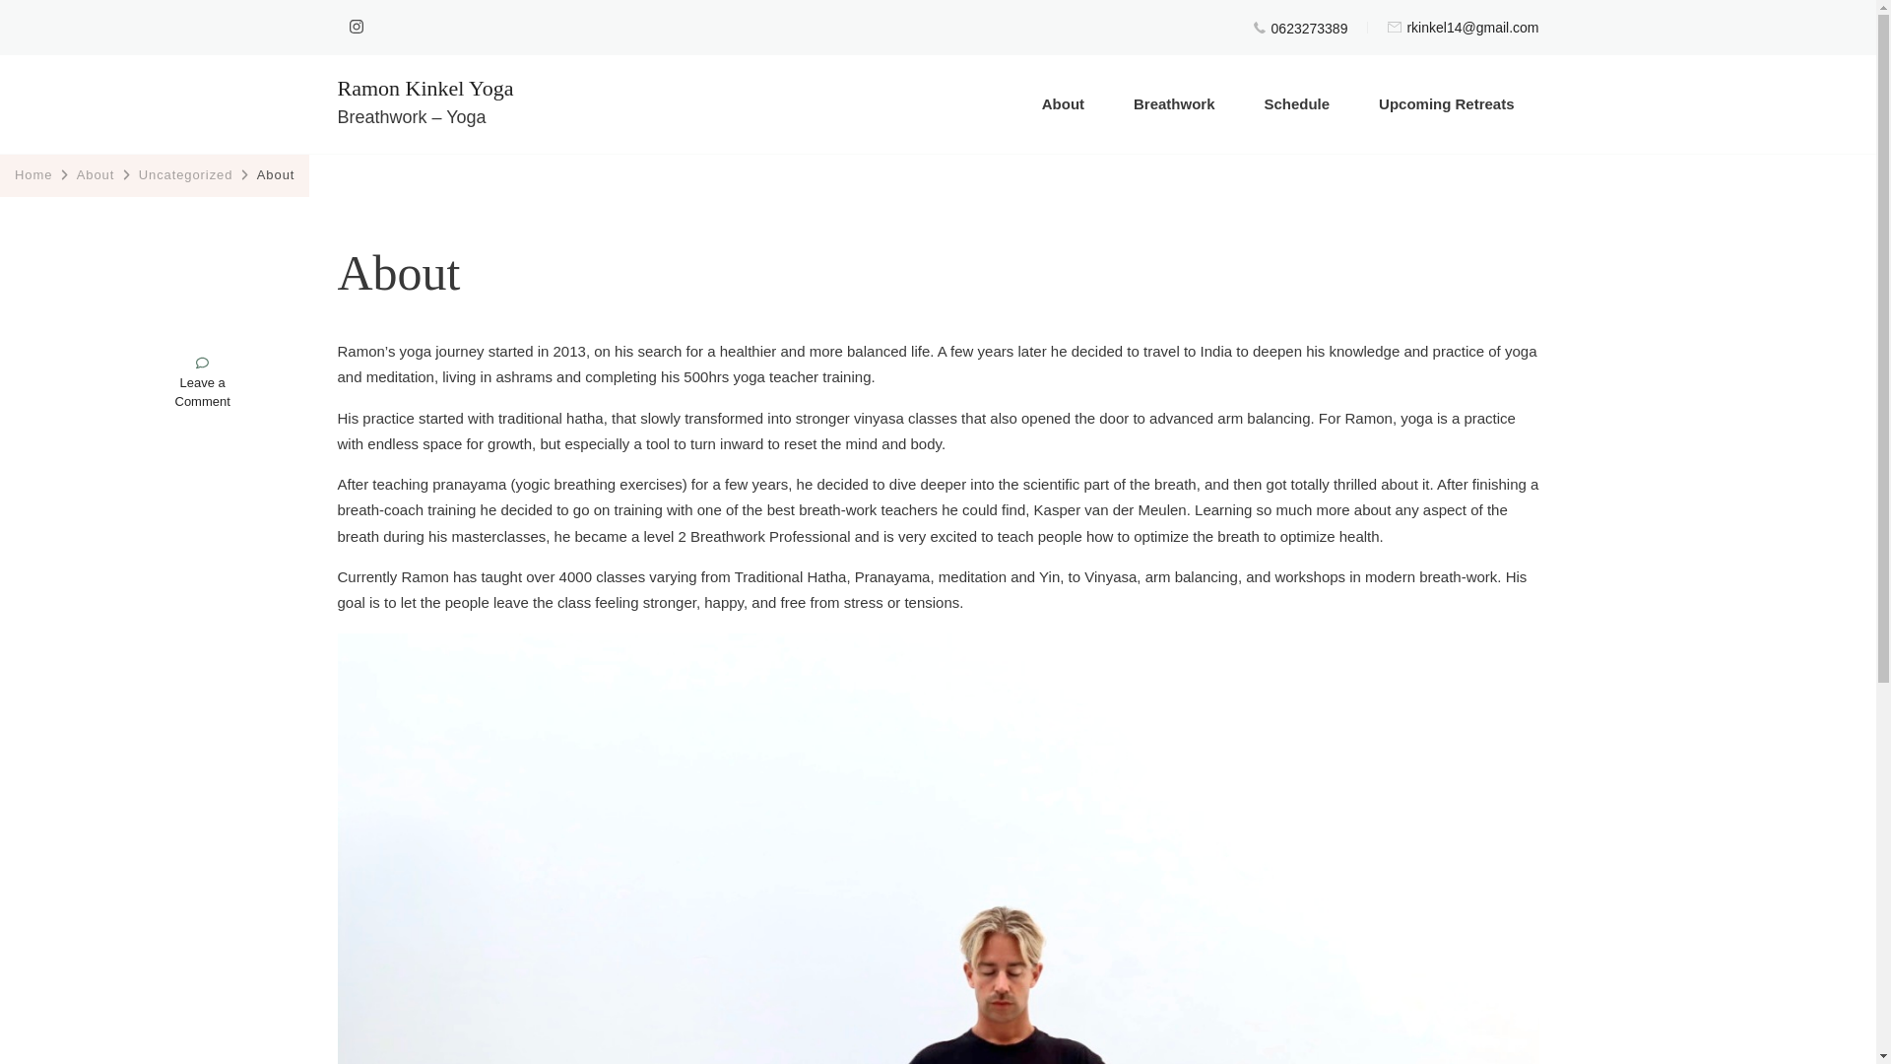  Describe the element at coordinates (424, 89) in the screenshot. I see `Breathwork` at that location.